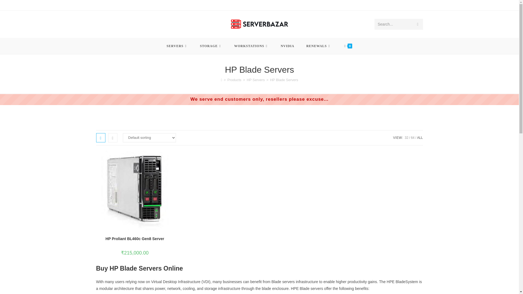 This screenshot has height=294, width=523. I want to click on RENEWALS, so click(319, 46).